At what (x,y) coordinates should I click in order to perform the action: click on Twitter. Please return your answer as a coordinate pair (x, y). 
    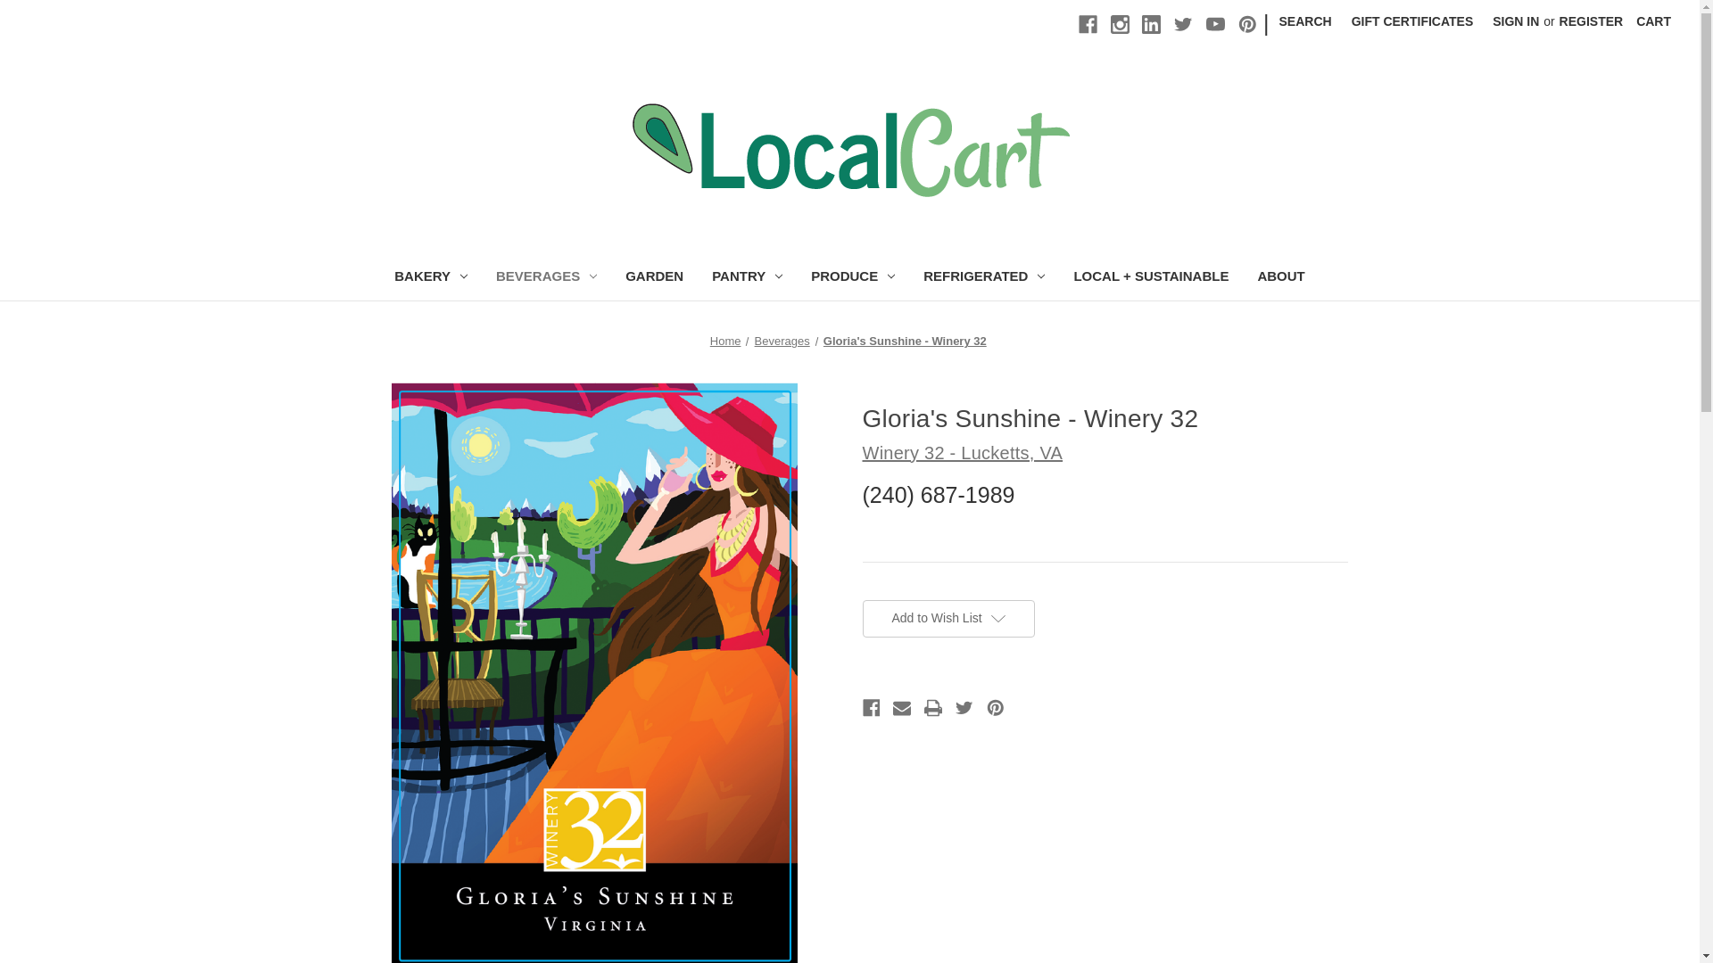
    Looking at the image, I should click on (1183, 24).